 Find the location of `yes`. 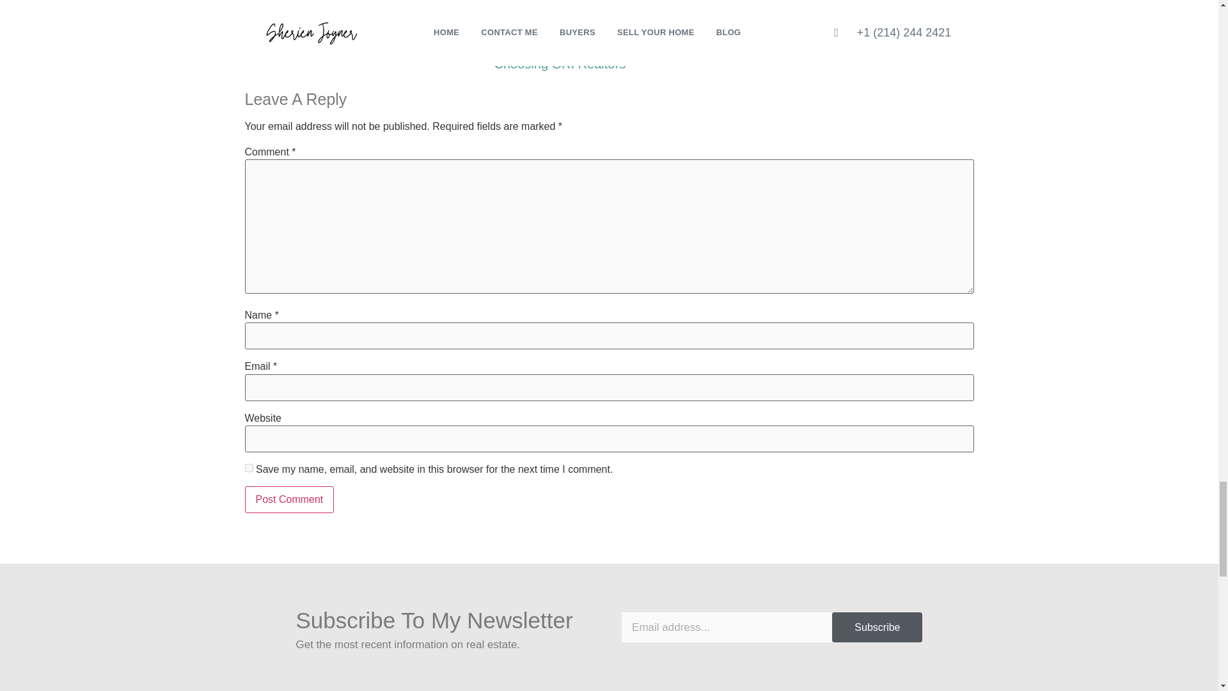

yes is located at coordinates (248, 467).